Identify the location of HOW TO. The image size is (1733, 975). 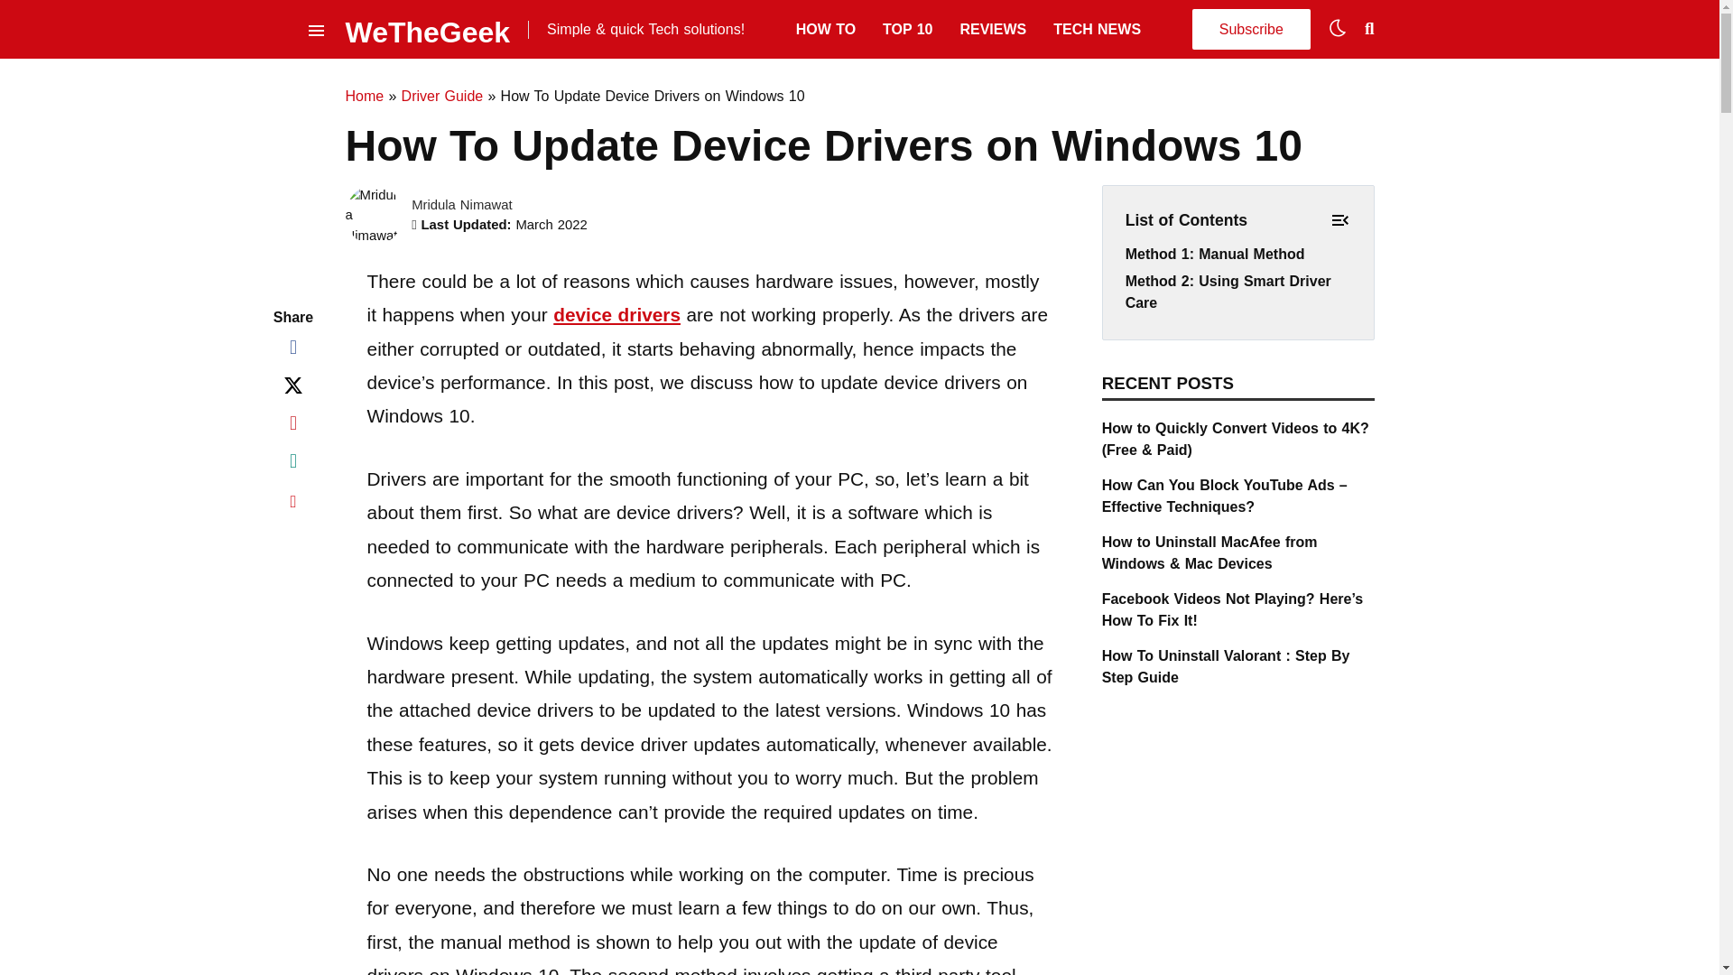
(825, 29).